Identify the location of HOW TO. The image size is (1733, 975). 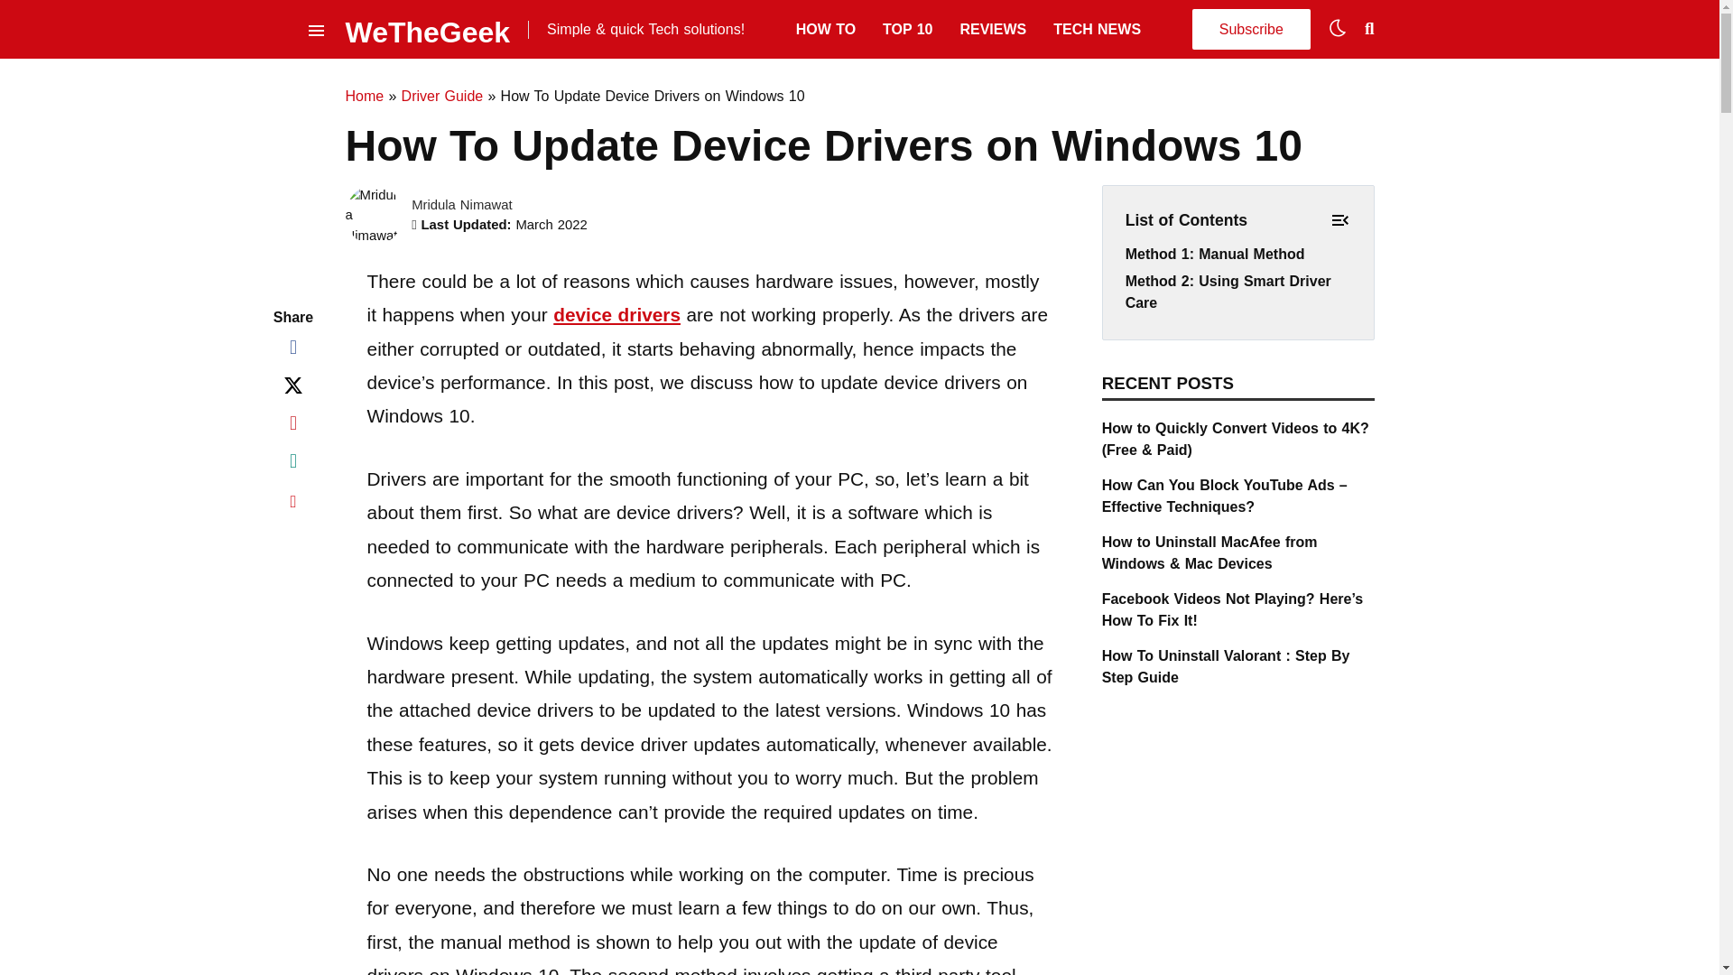
(825, 29).